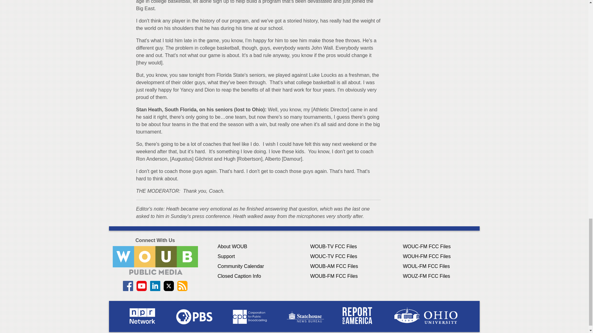 The image size is (593, 333). What do you see at coordinates (155, 260) in the screenshot?
I see `Contact WOUB` at bounding box center [155, 260].